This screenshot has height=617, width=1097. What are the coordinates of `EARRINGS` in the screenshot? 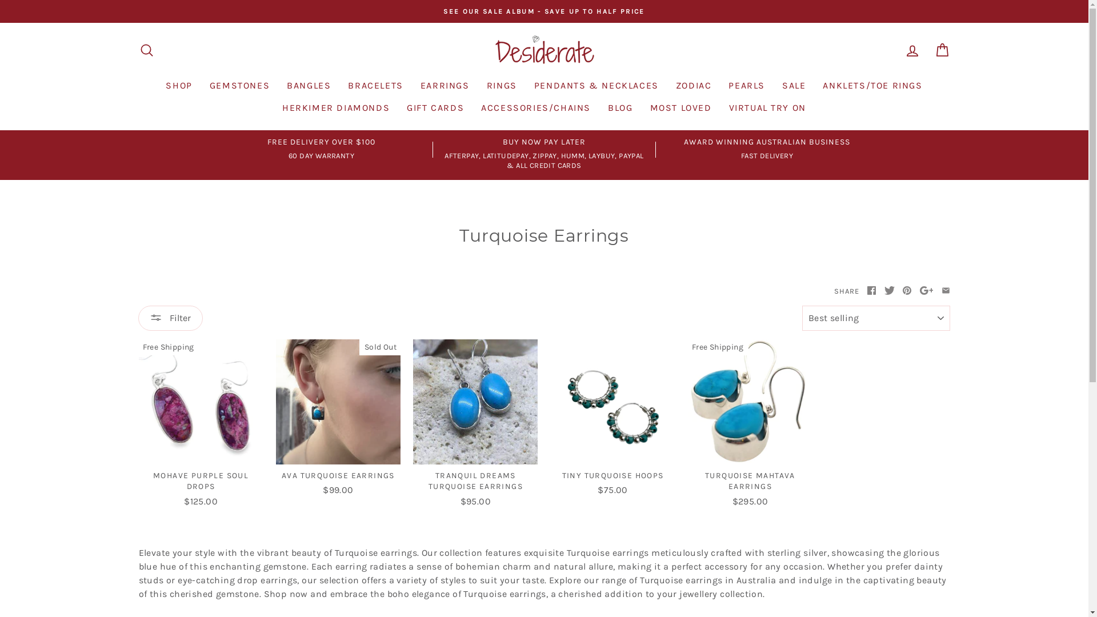 It's located at (445, 86).